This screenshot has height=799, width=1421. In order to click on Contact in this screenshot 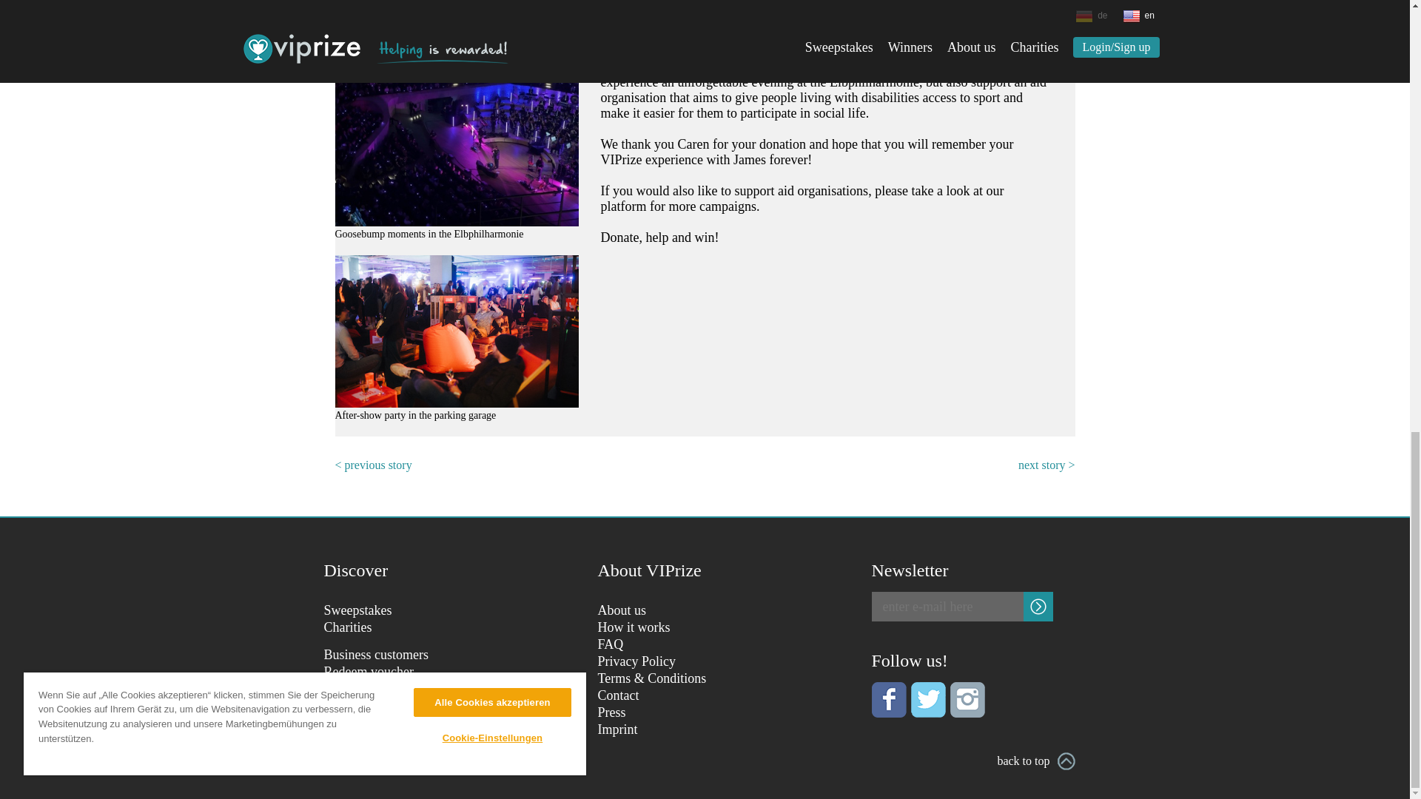, I will do `click(619, 695)`.